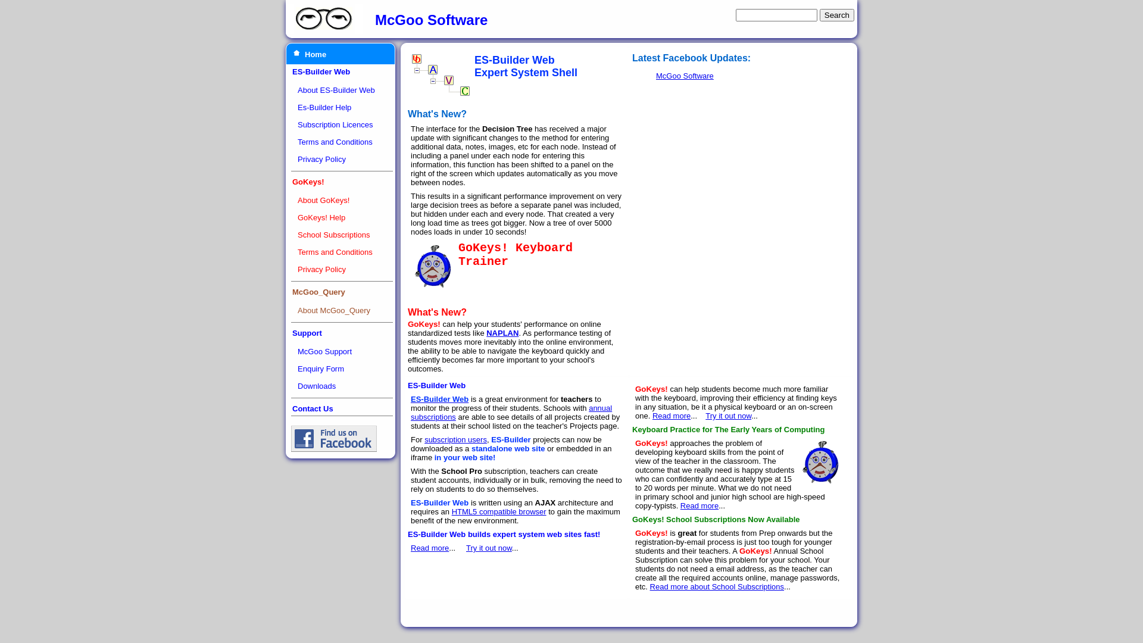 The image size is (1143, 643). Describe the element at coordinates (439, 399) in the screenshot. I see `ES-Builder Web` at that location.